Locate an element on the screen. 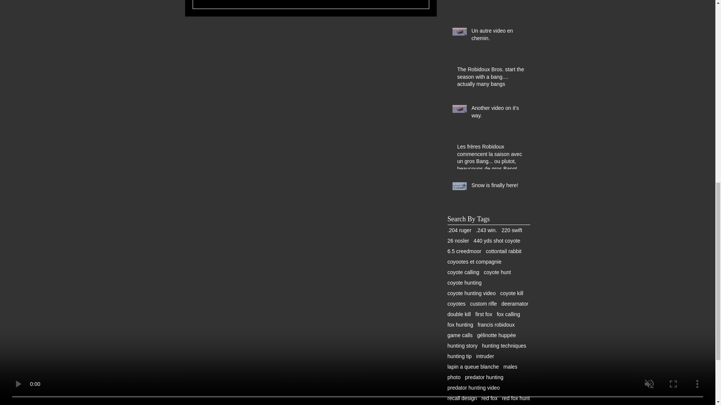  .243 win. is located at coordinates (486, 230).